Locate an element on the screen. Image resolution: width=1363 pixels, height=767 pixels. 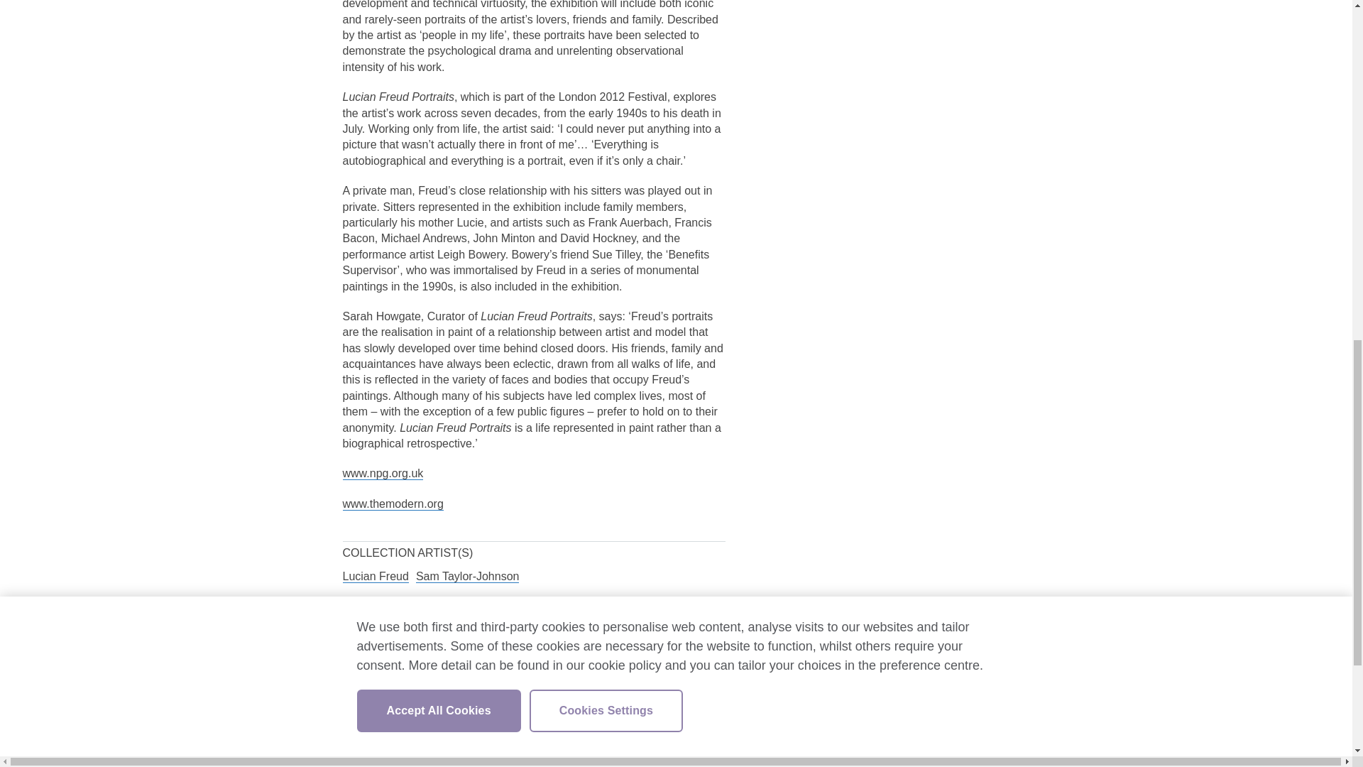
Read more about Curator is located at coordinates (369, 653).